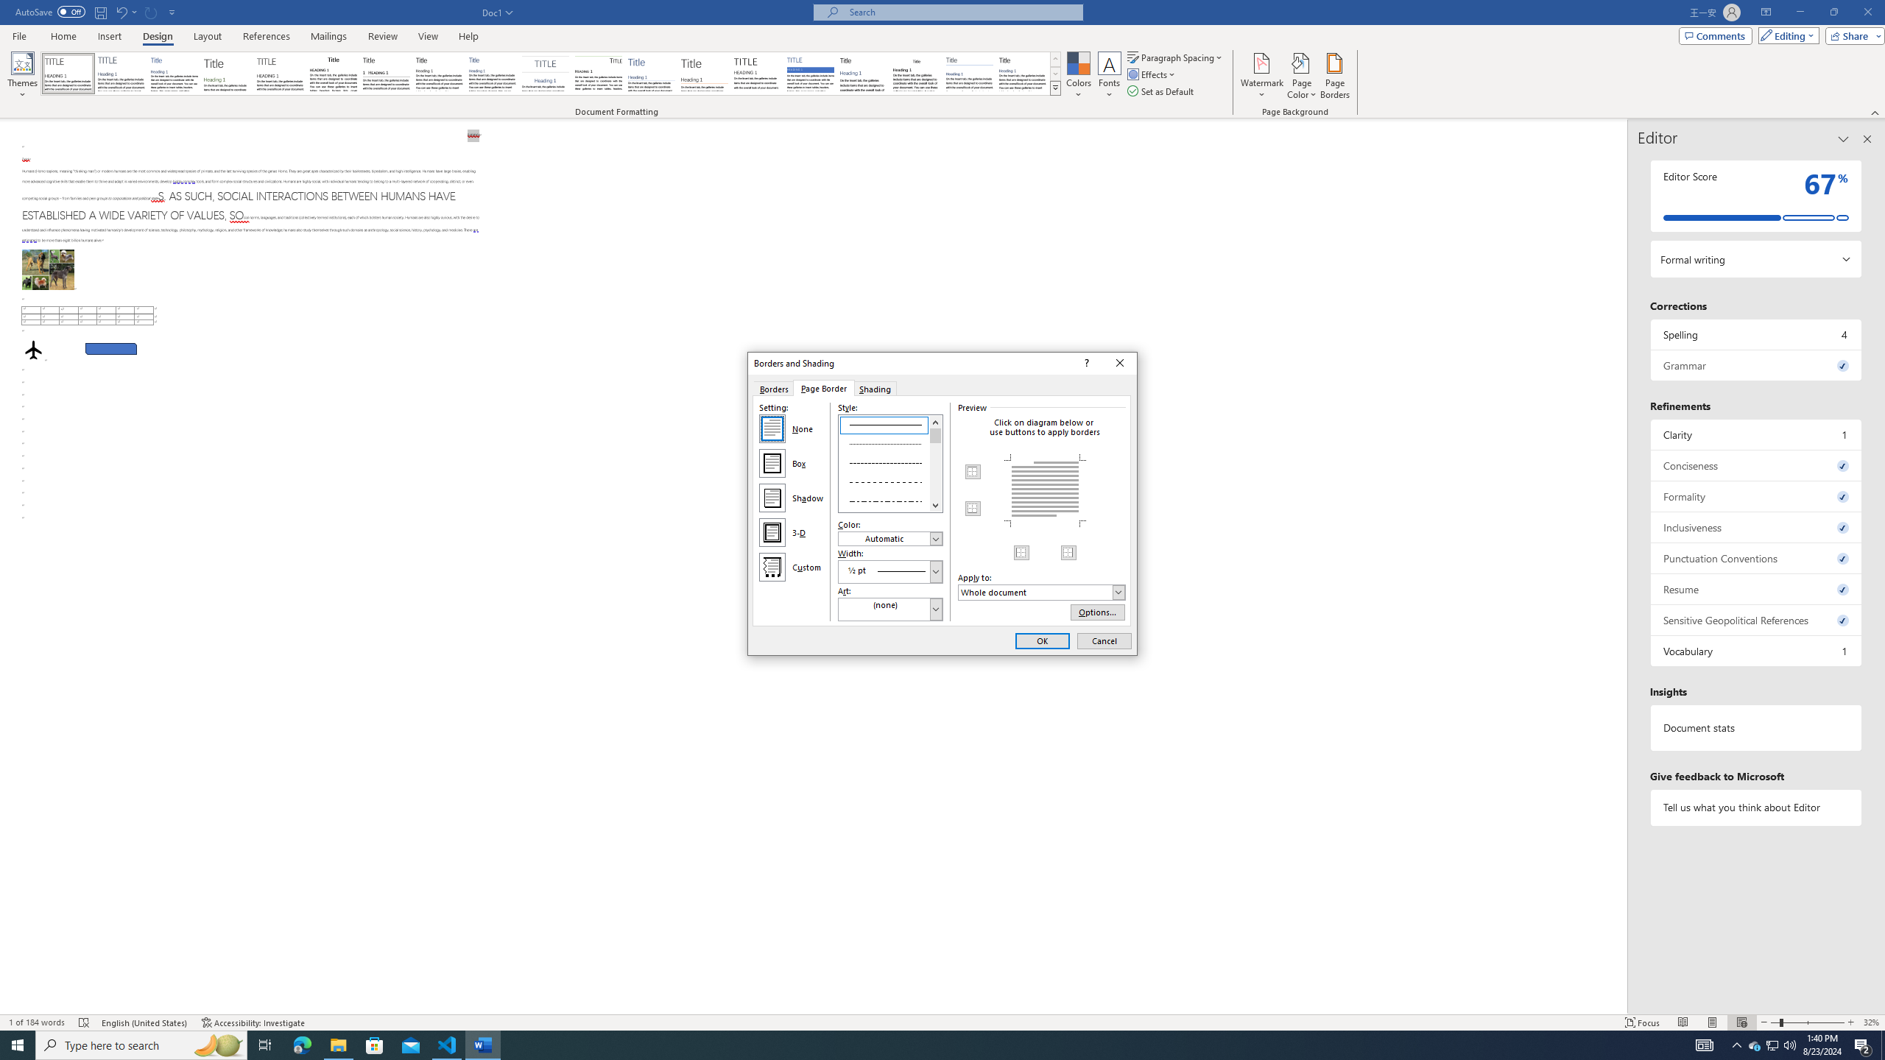 Image resolution: width=1885 pixels, height=1060 pixels. I want to click on Dashed (large gap), so click(891, 481).